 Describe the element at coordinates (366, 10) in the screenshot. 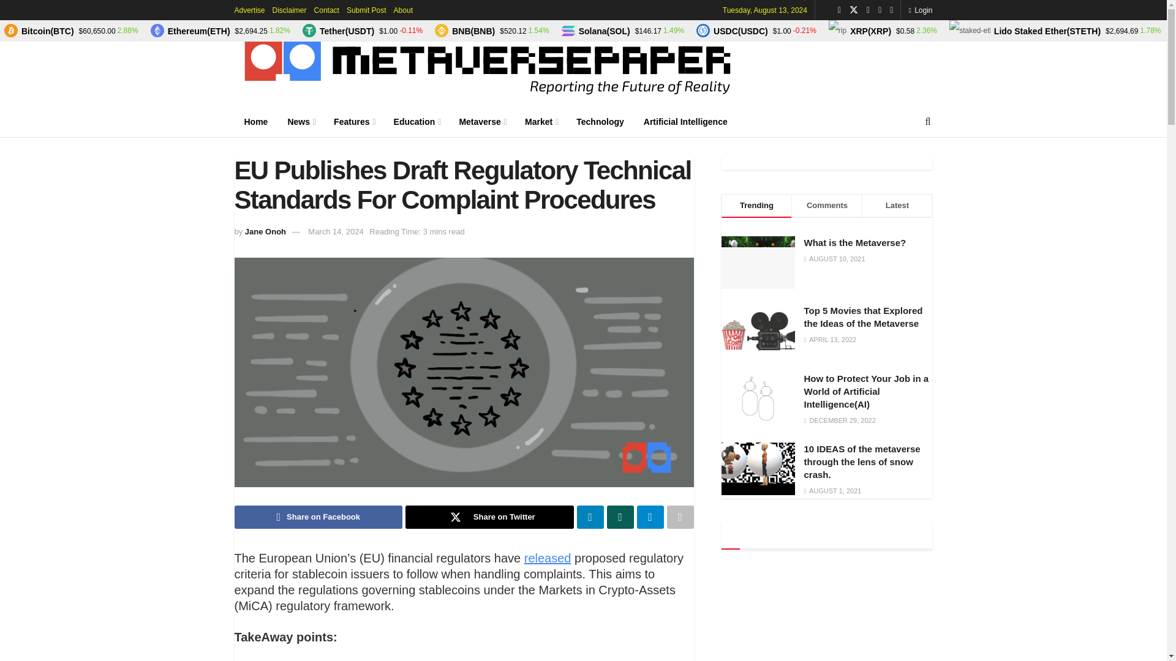

I see `Submit Post` at that location.